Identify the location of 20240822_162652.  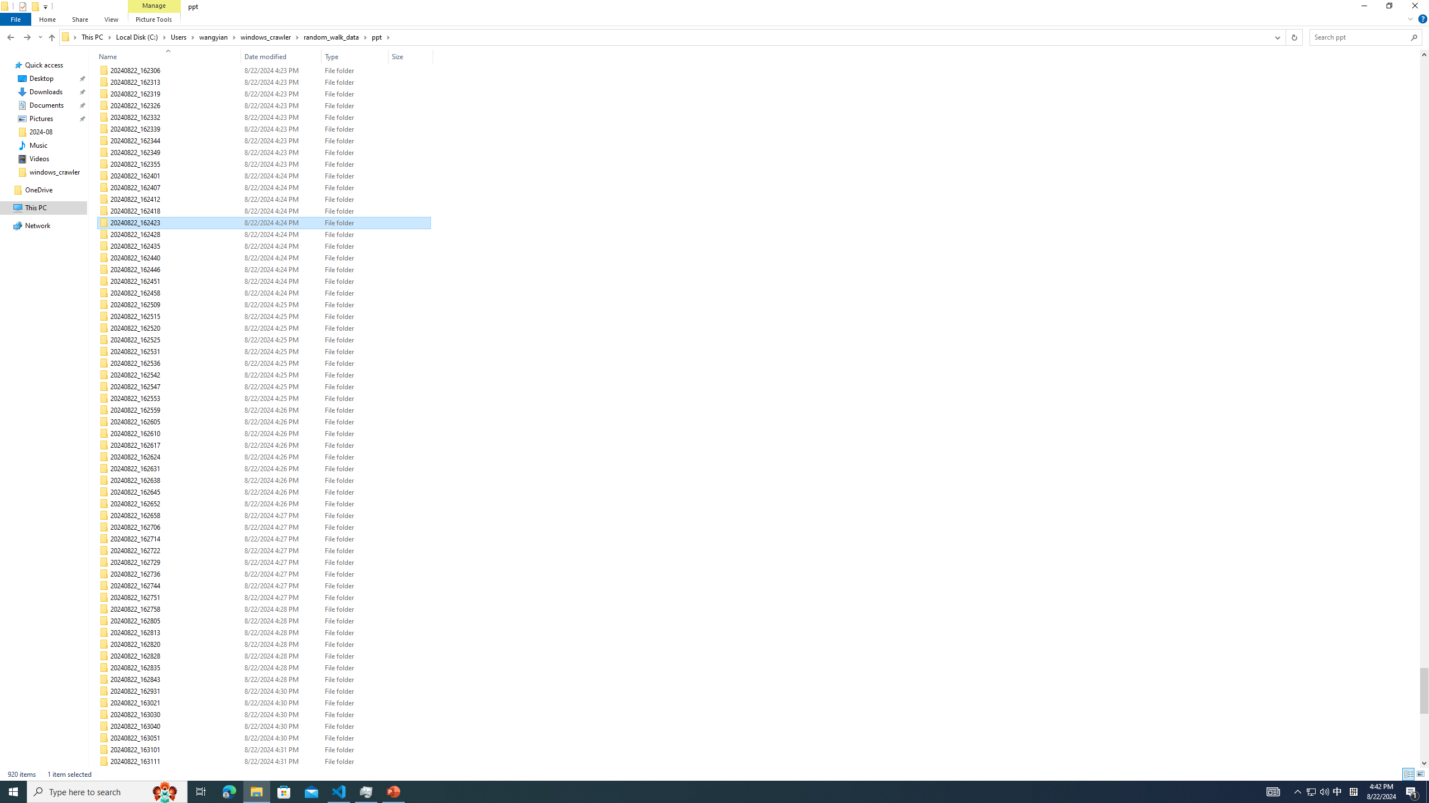
(265, 504).